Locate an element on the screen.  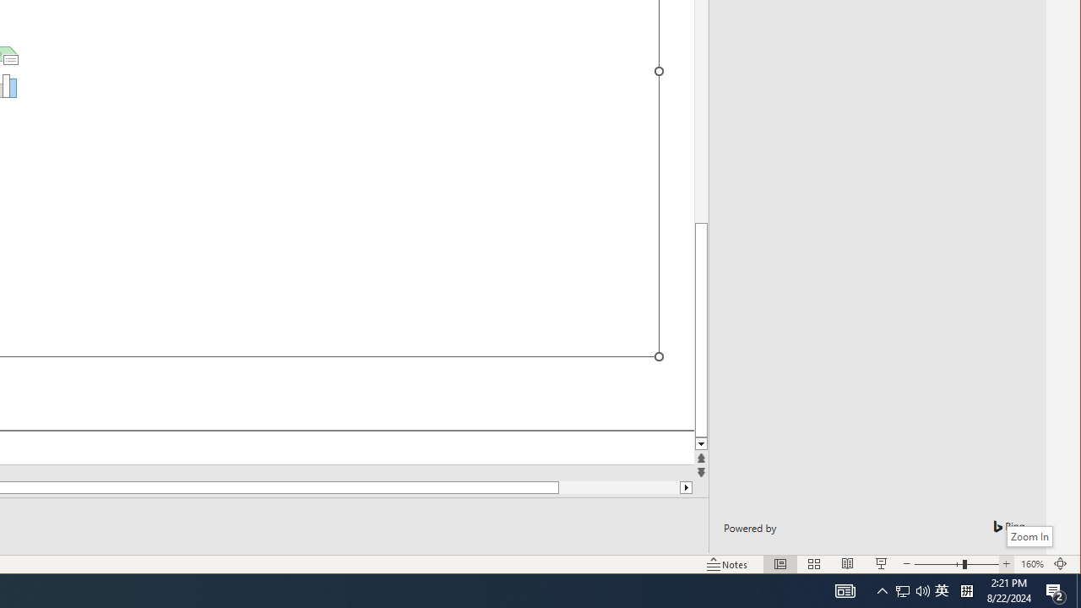
Notes  is located at coordinates (922, 591).